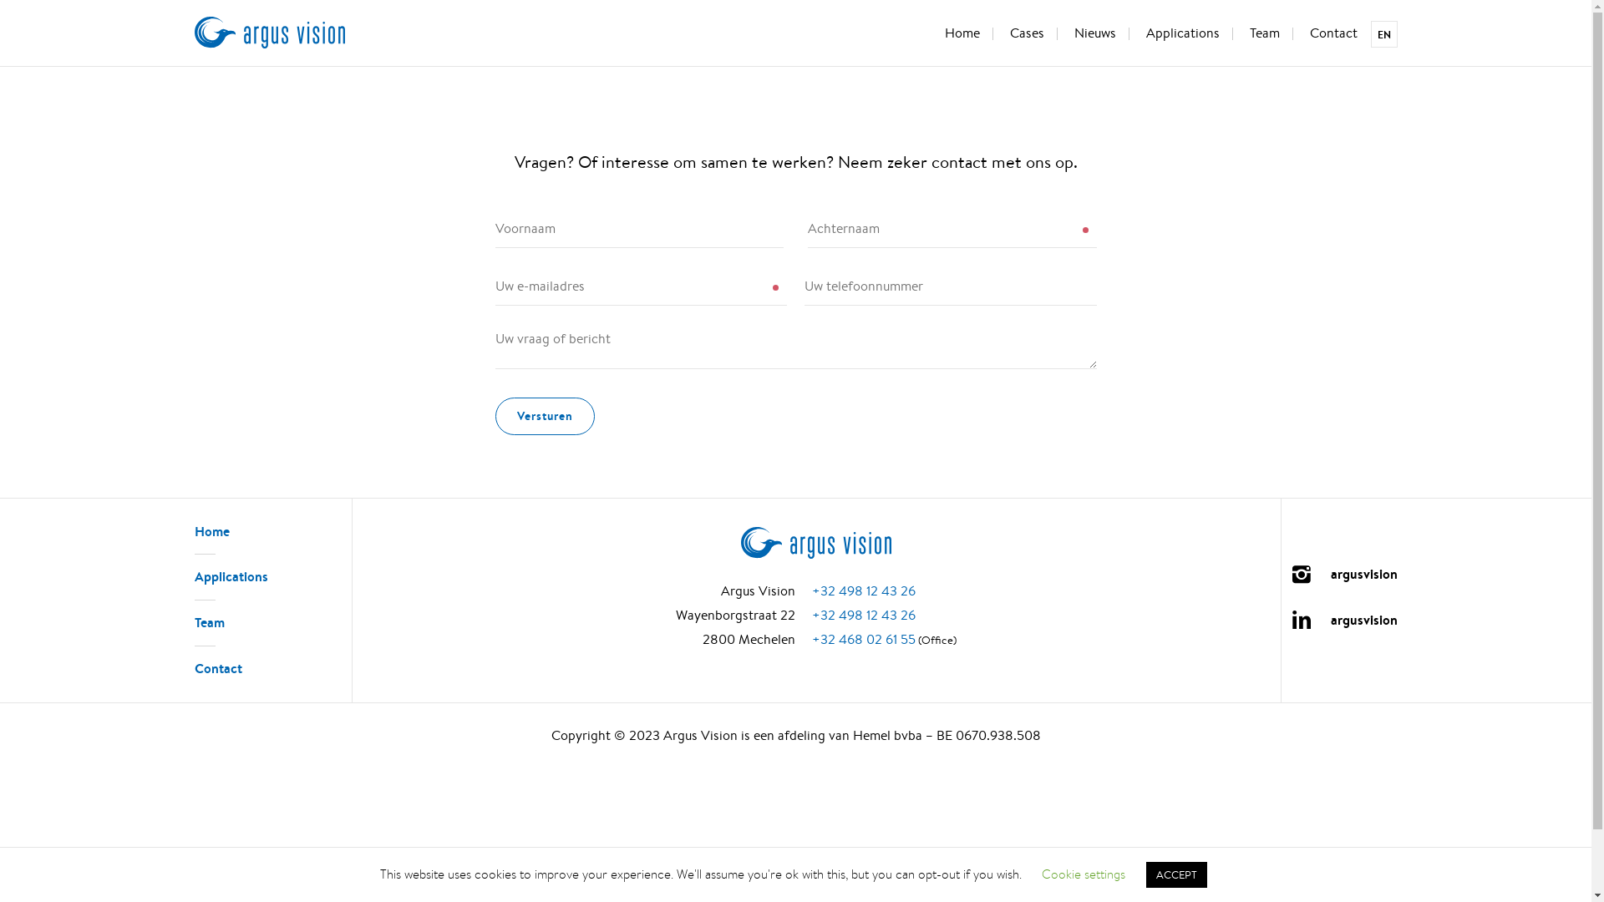  Describe the element at coordinates (1183, 35) in the screenshot. I see `Applications` at that location.